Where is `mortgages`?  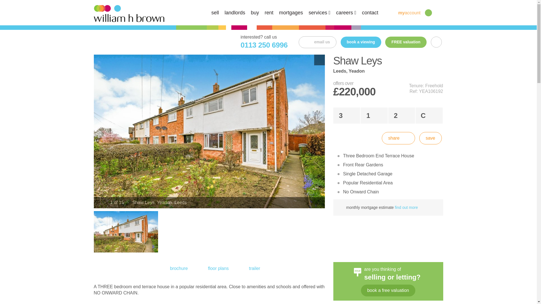
mortgages is located at coordinates (291, 12).